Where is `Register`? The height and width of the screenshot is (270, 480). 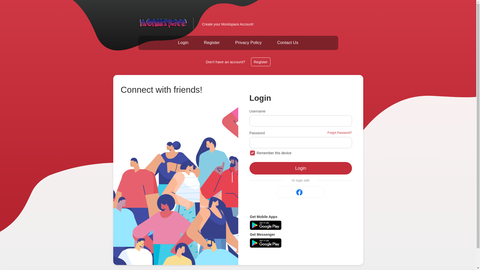 Register is located at coordinates (212, 42).